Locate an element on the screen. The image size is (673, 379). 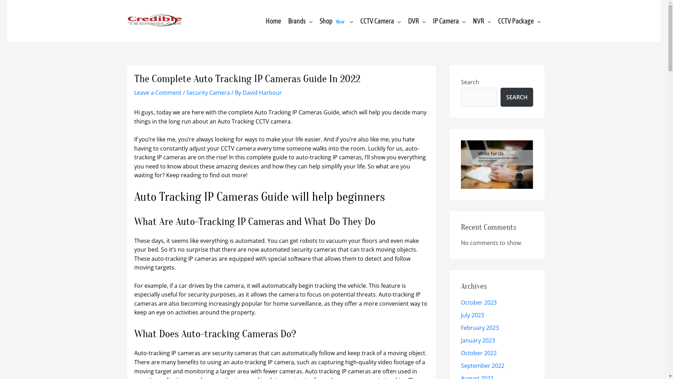
February 2023 is located at coordinates (480, 328).